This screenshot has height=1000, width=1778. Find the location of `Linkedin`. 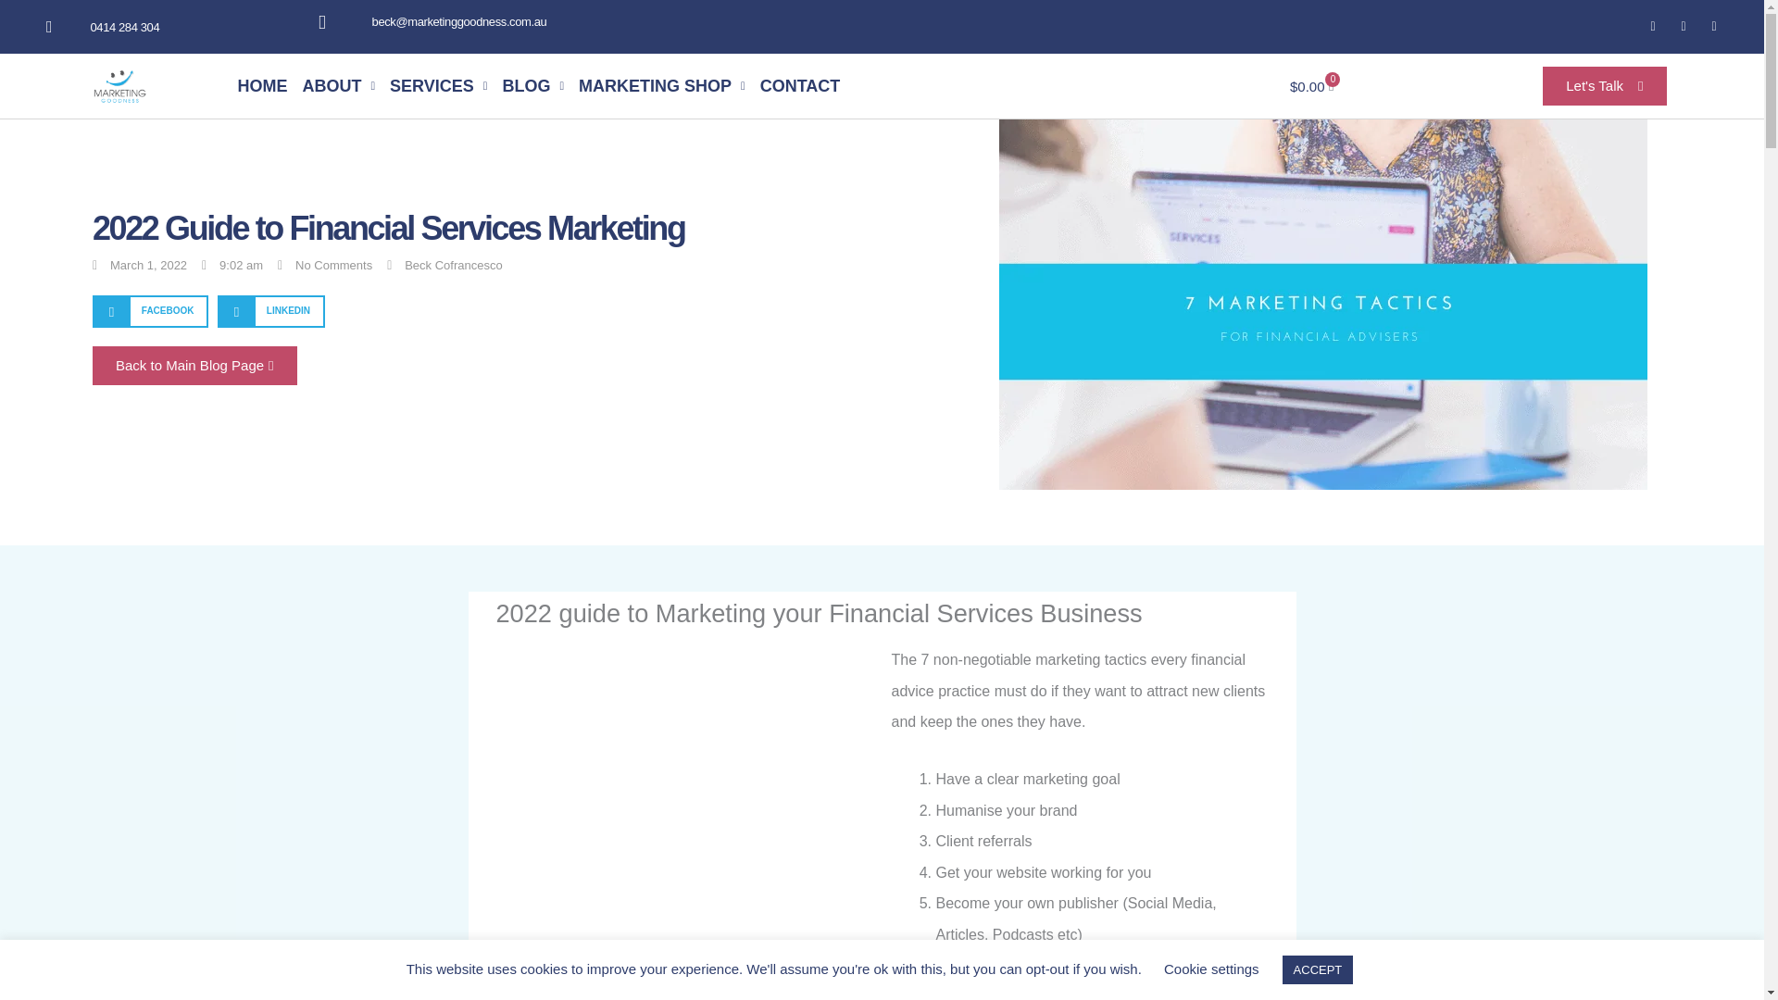

Linkedin is located at coordinates (1713, 27).